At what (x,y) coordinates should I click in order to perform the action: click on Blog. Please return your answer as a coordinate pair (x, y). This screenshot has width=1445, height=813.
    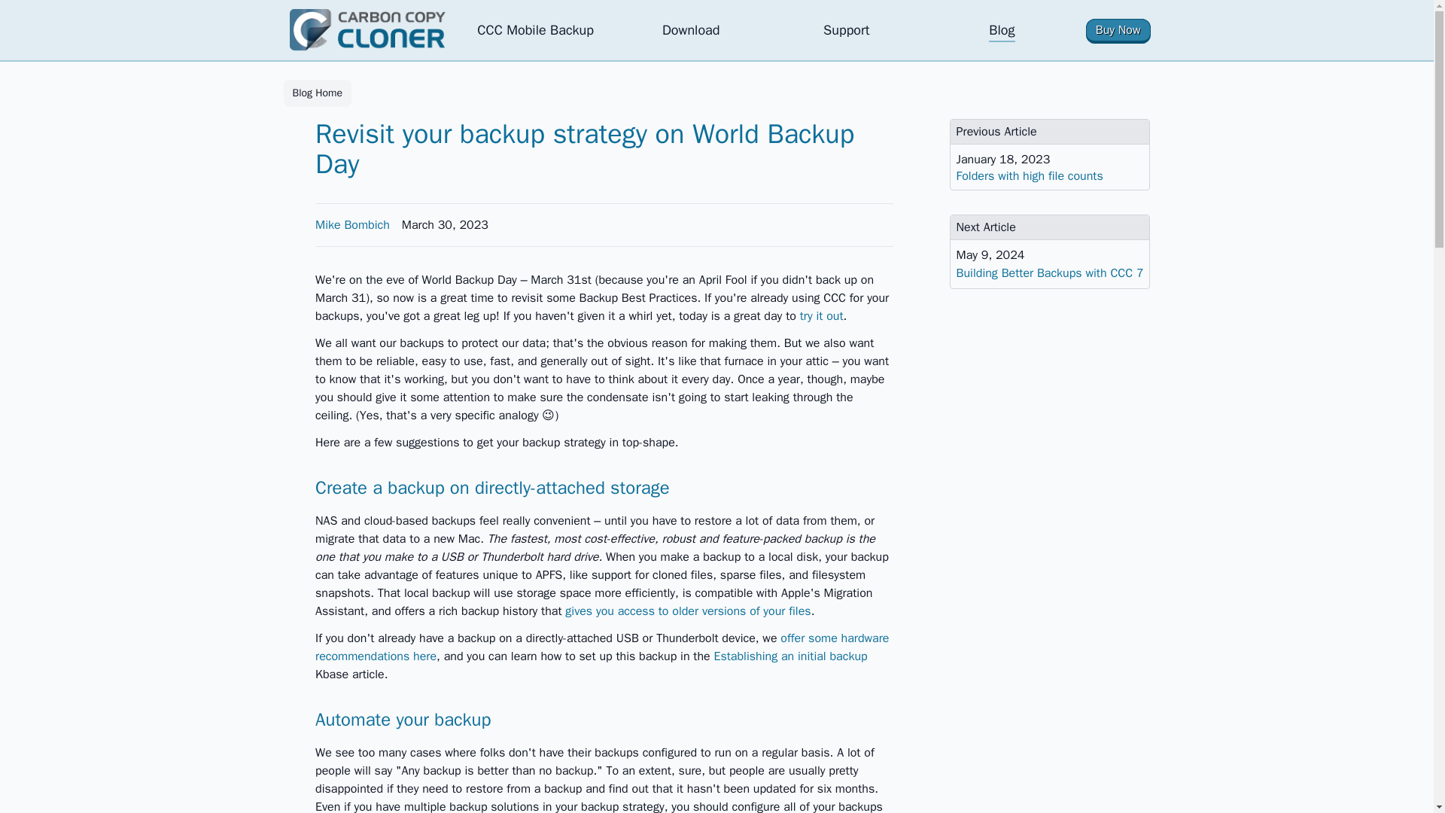
    Looking at the image, I should click on (1002, 30).